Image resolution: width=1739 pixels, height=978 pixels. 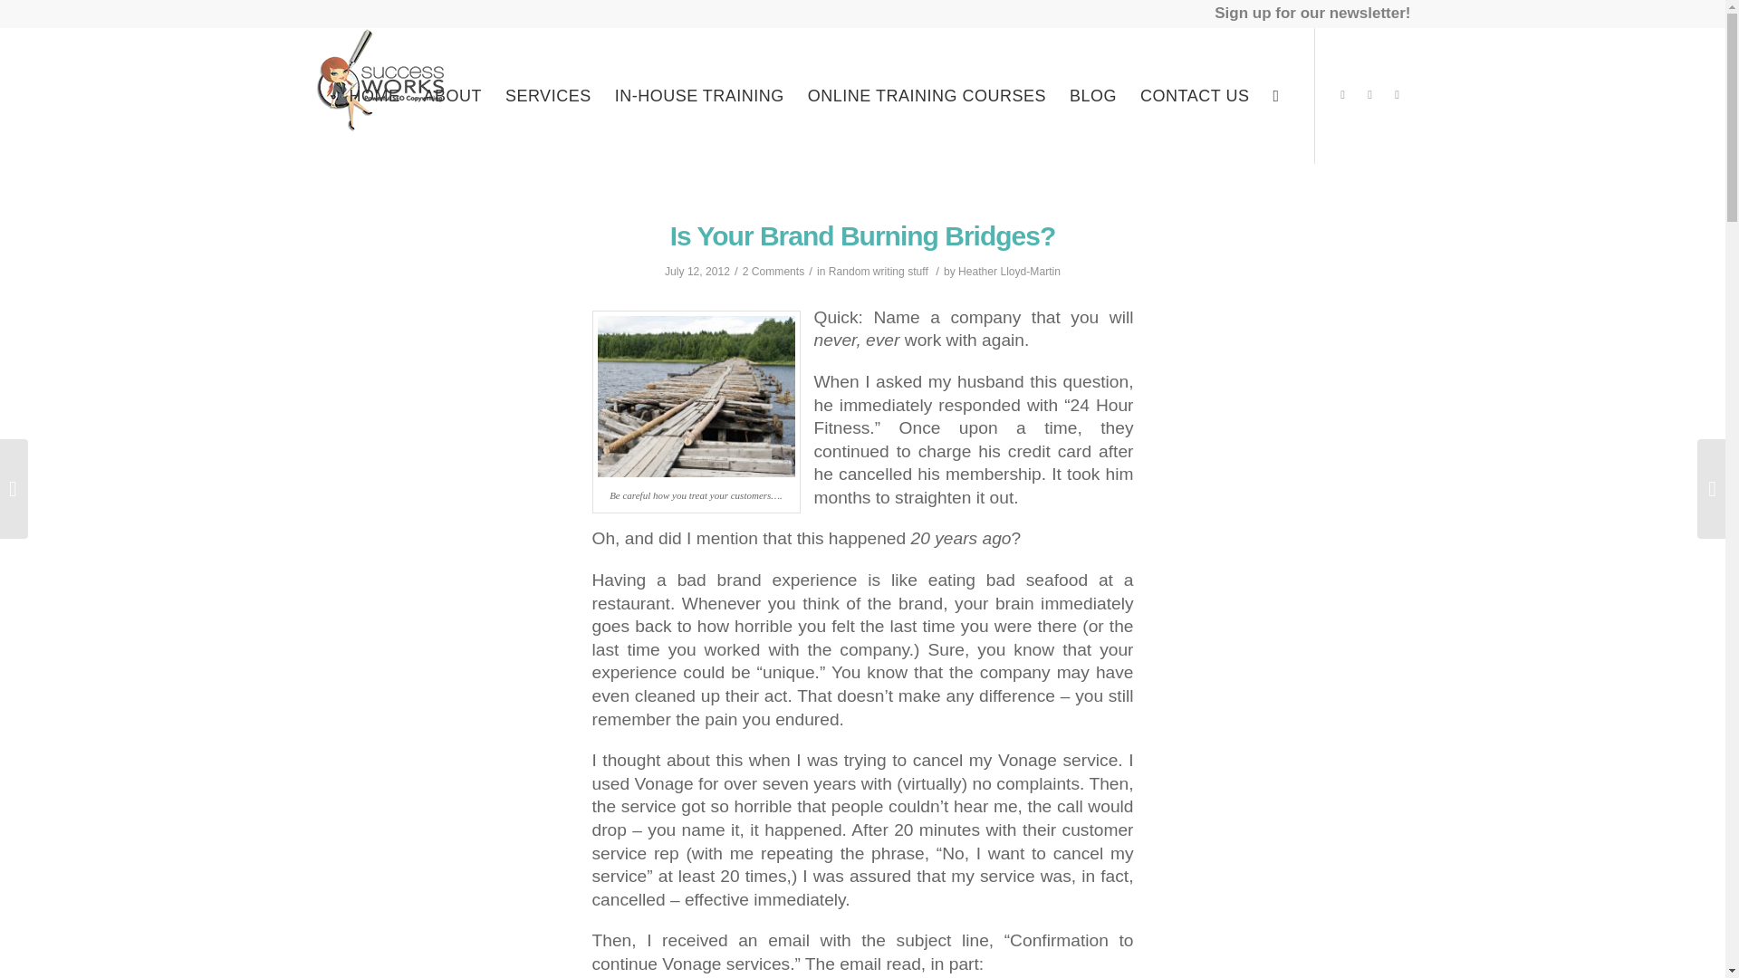 I want to click on ONLINE TRAINING COURSES, so click(x=927, y=96).